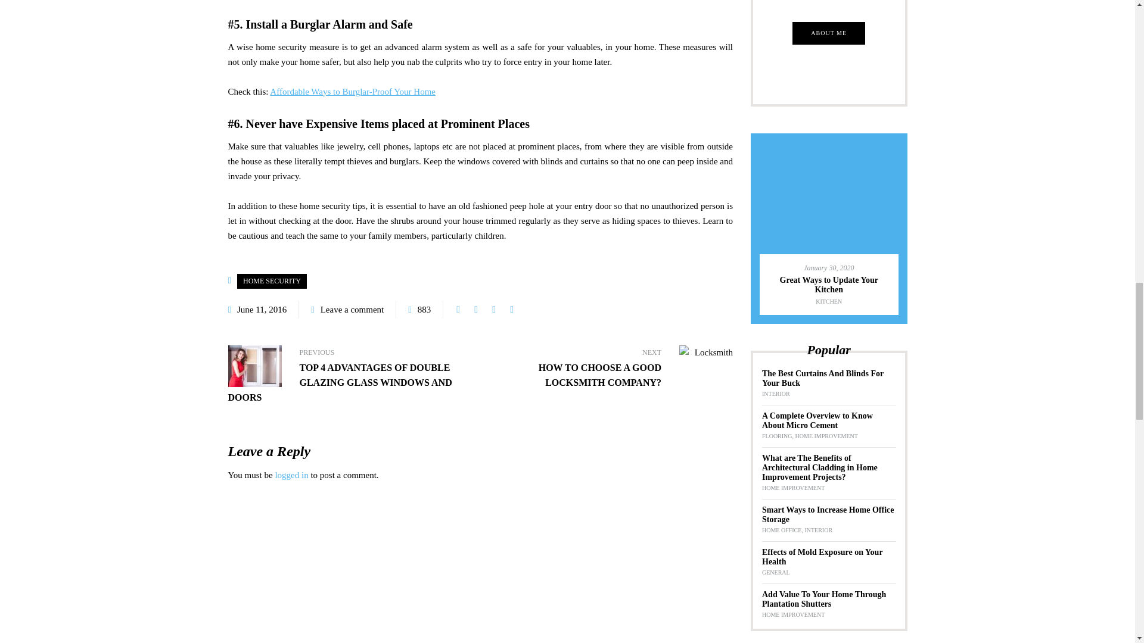  Describe the element at coordinates (511, 310) in the screenshot. I see `Pin this` at that location.